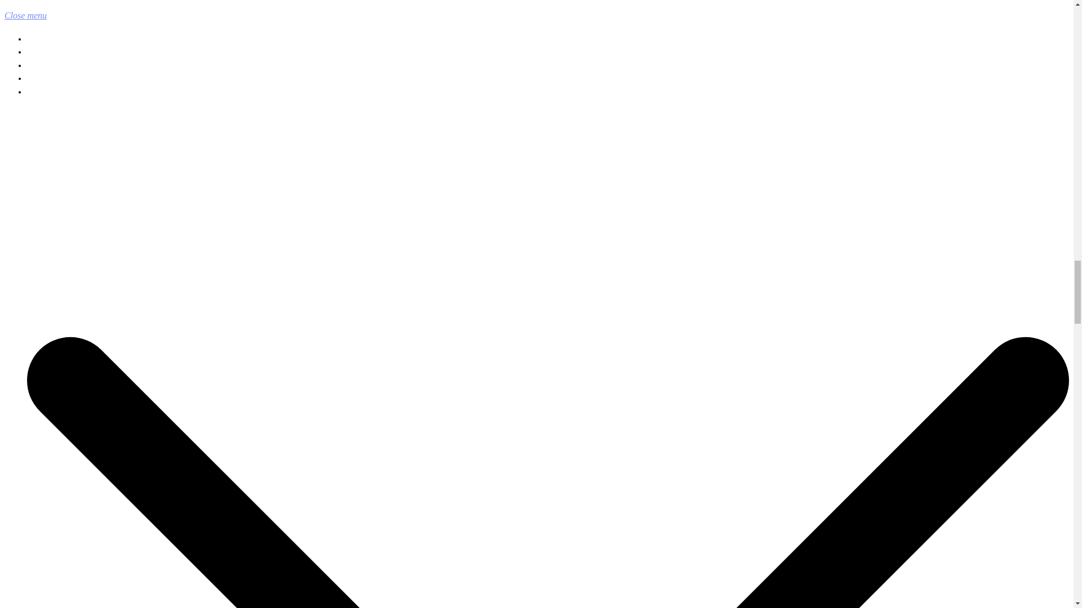 This screenshot has width=1082, height=608. Describe the element at coordinates (67, 92) in the screenshot. I see `20th Century and Present` at that location.